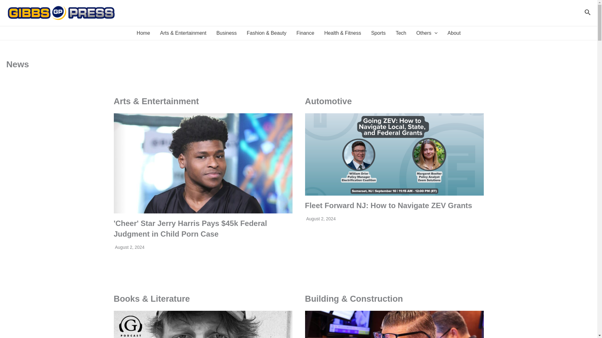 Image resolution: width=602 pixels, height=338 pixels. Describe the element at coordinates (454, 33) in the screenshot. I see `About` at that location.